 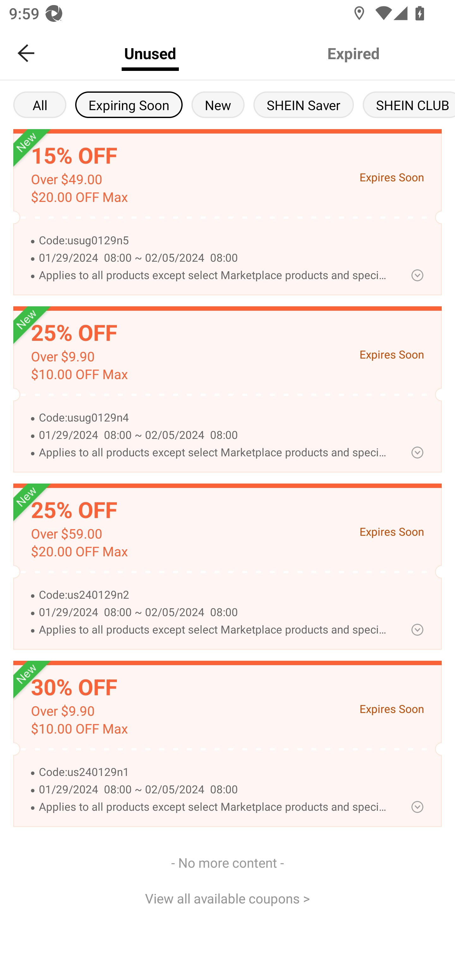 I want to click on Unused, so click(x=150, y=53).